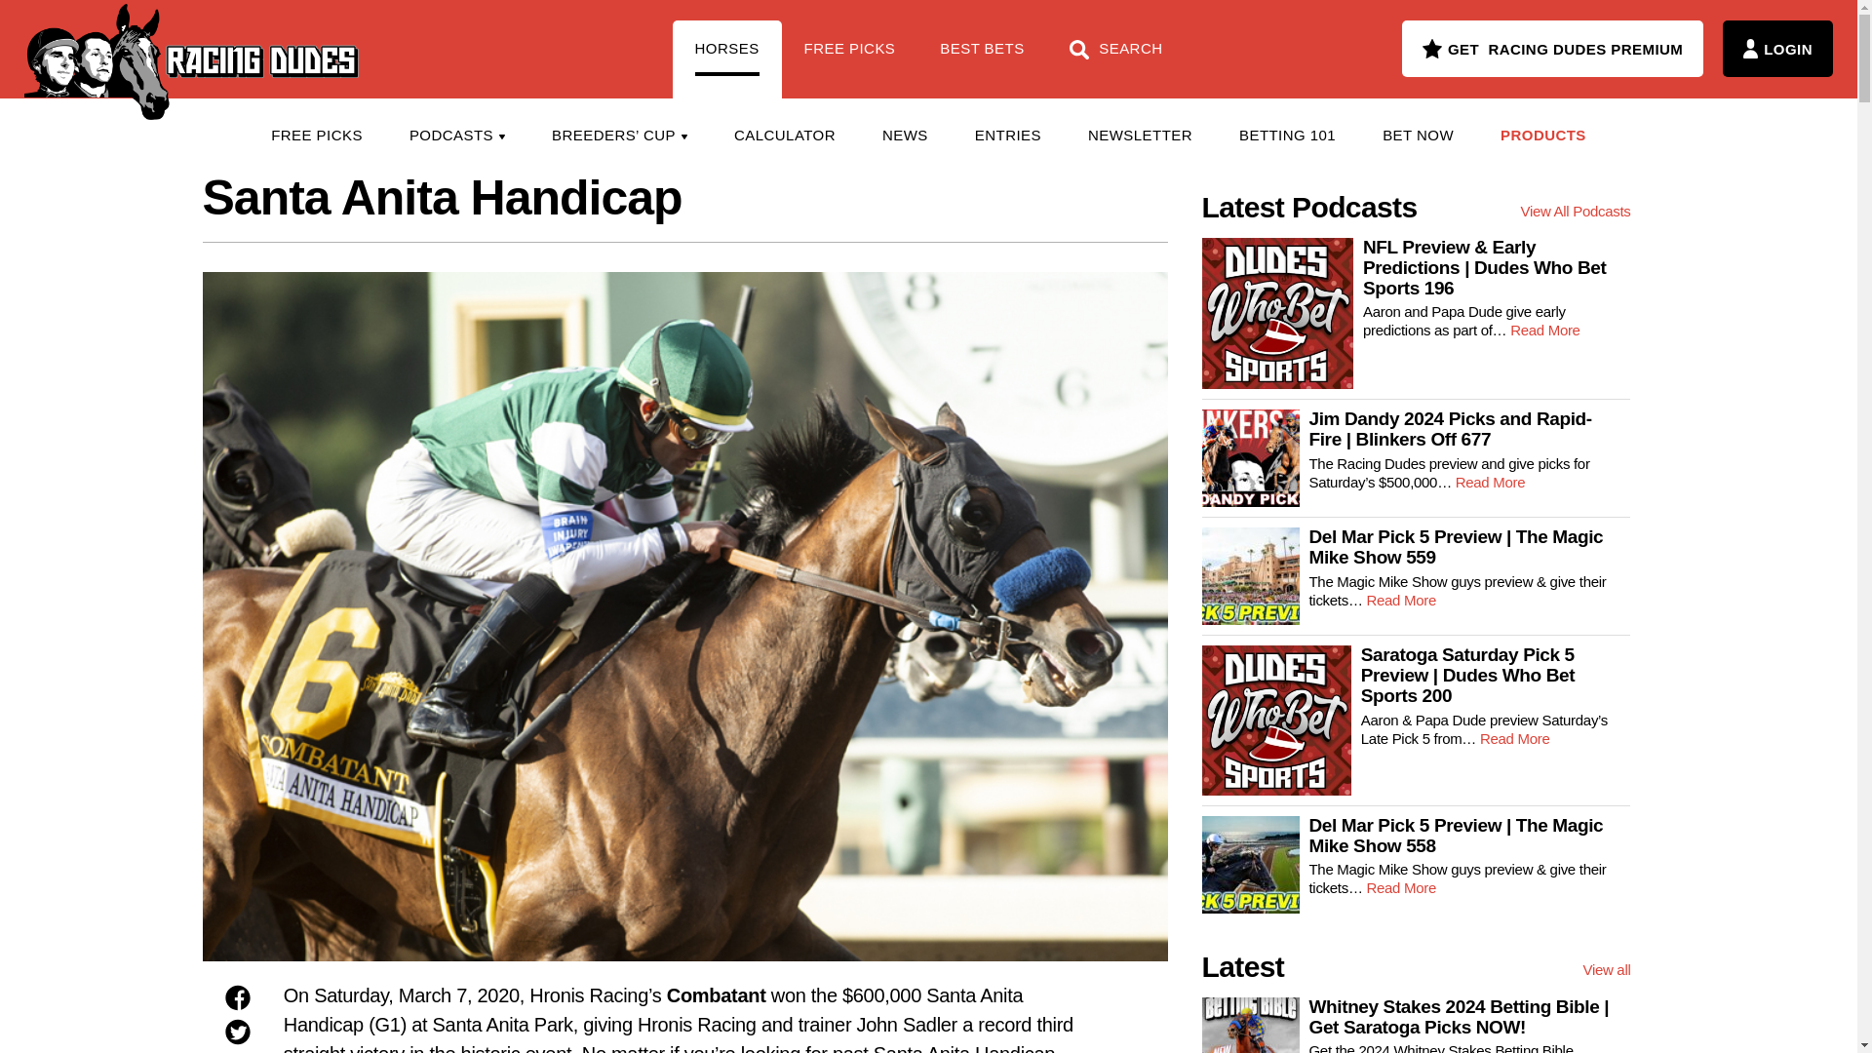 The image size is (1872, 1053). Describe the element at coordinates (727, 58) in the screenshot. I see `HORSES` at that location.